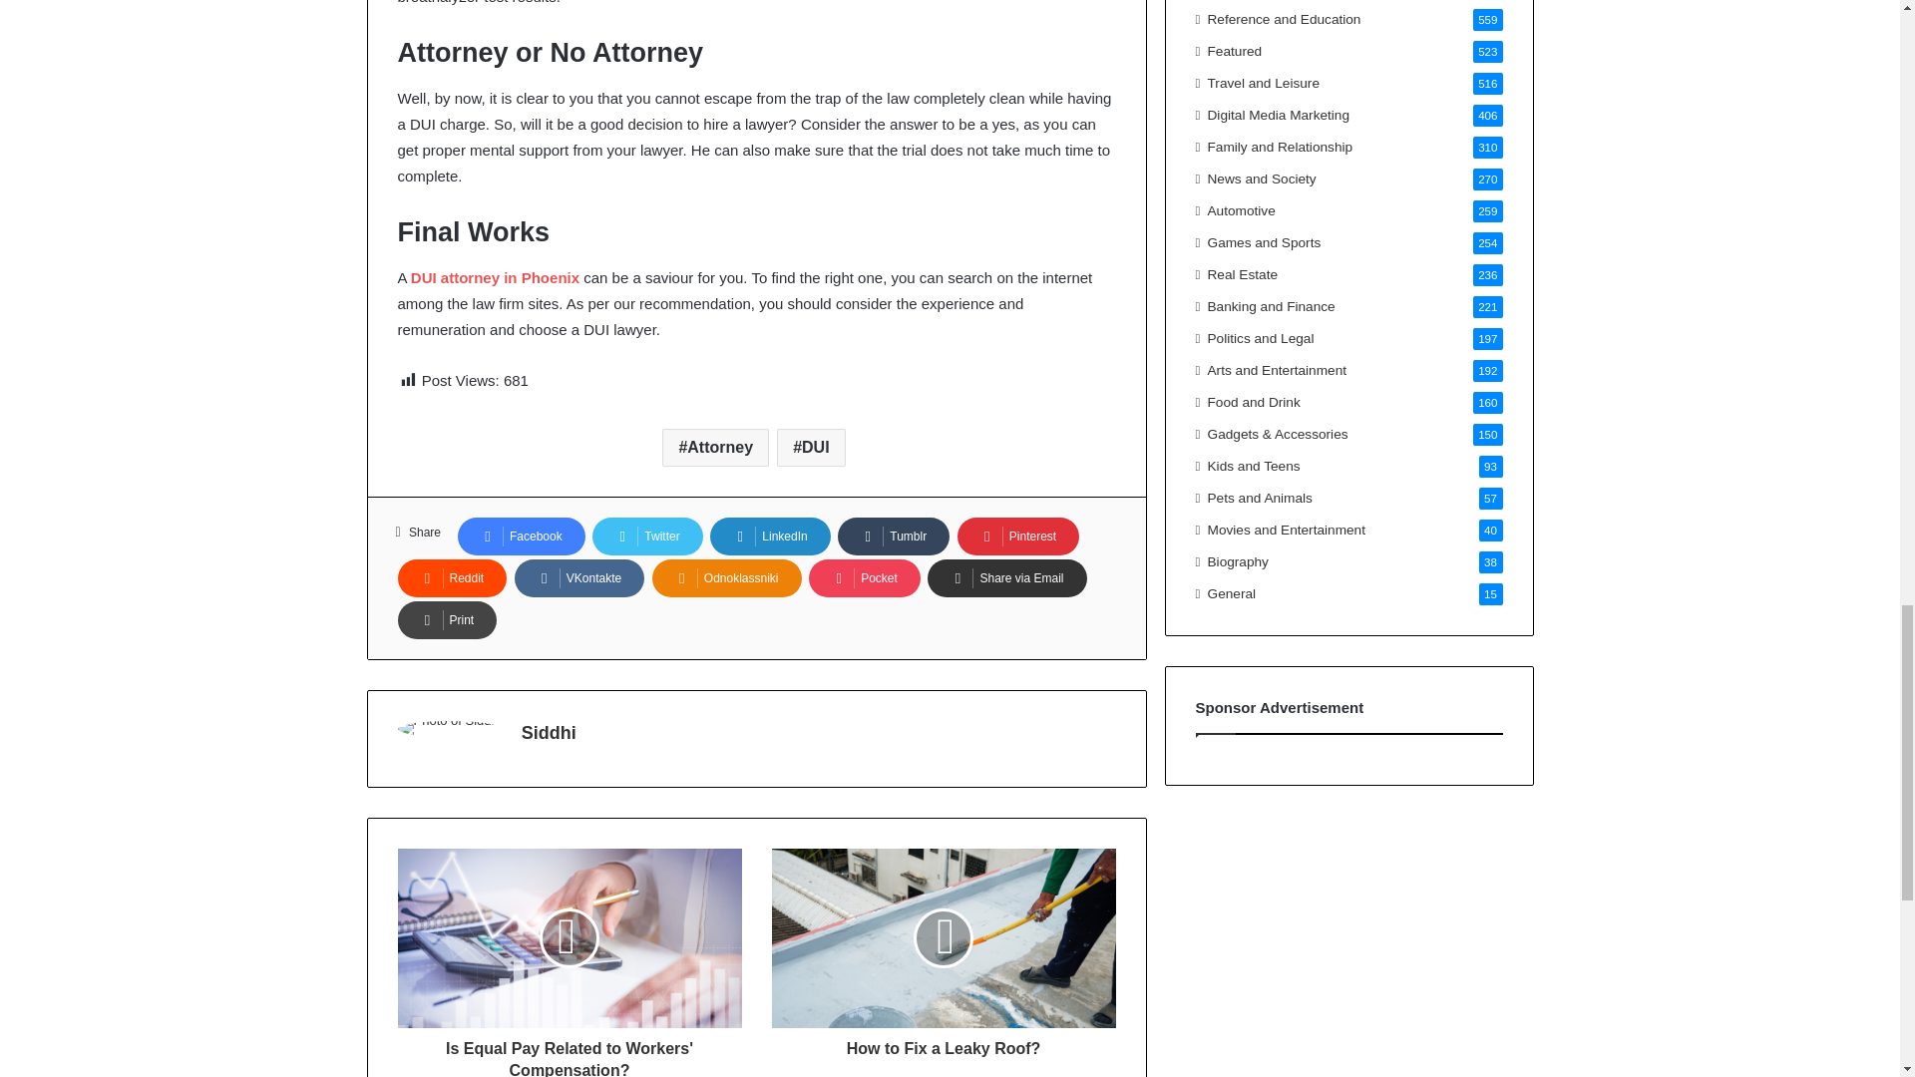  Describe the element at coordinates (451, 578) in the screenshot. I see `Reddit` at that location.